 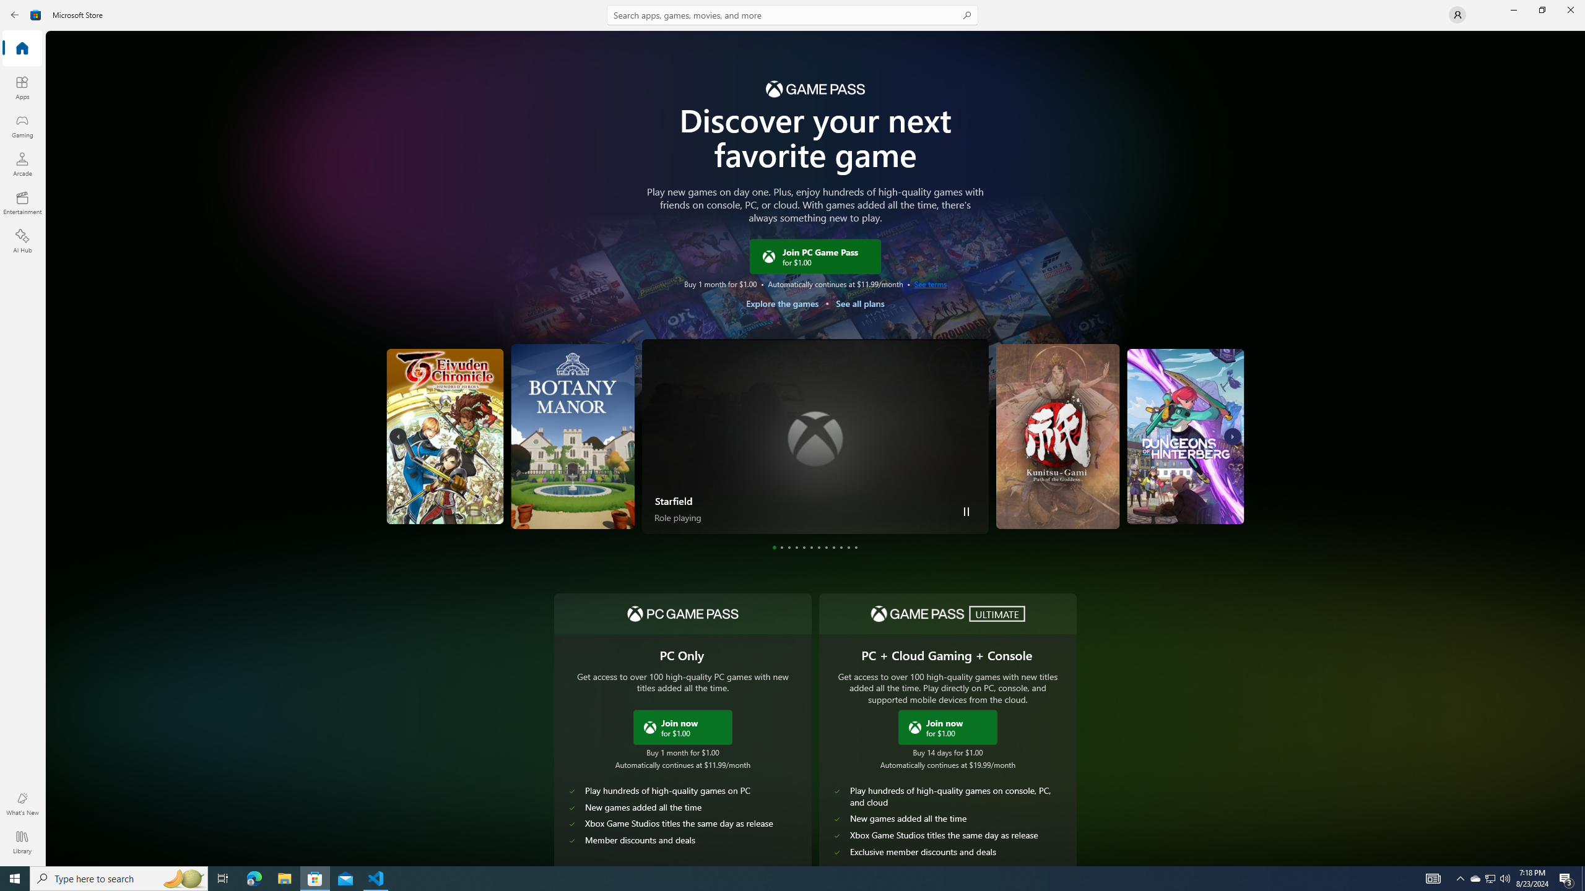 I want to click on Page 5, so click(x=804, y=548).